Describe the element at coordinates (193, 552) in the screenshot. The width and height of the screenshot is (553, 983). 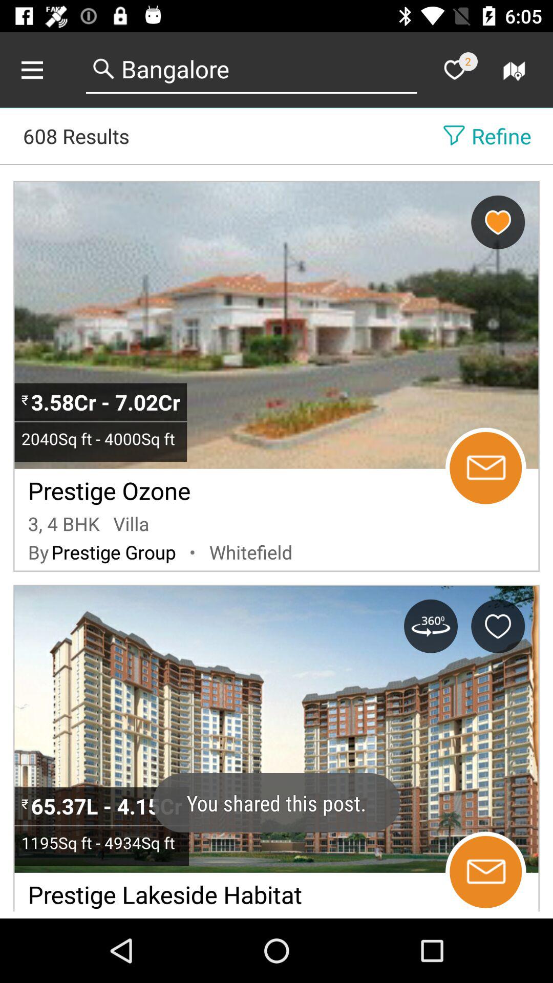
I see `open the item to the left of the whitefield item` at that location.